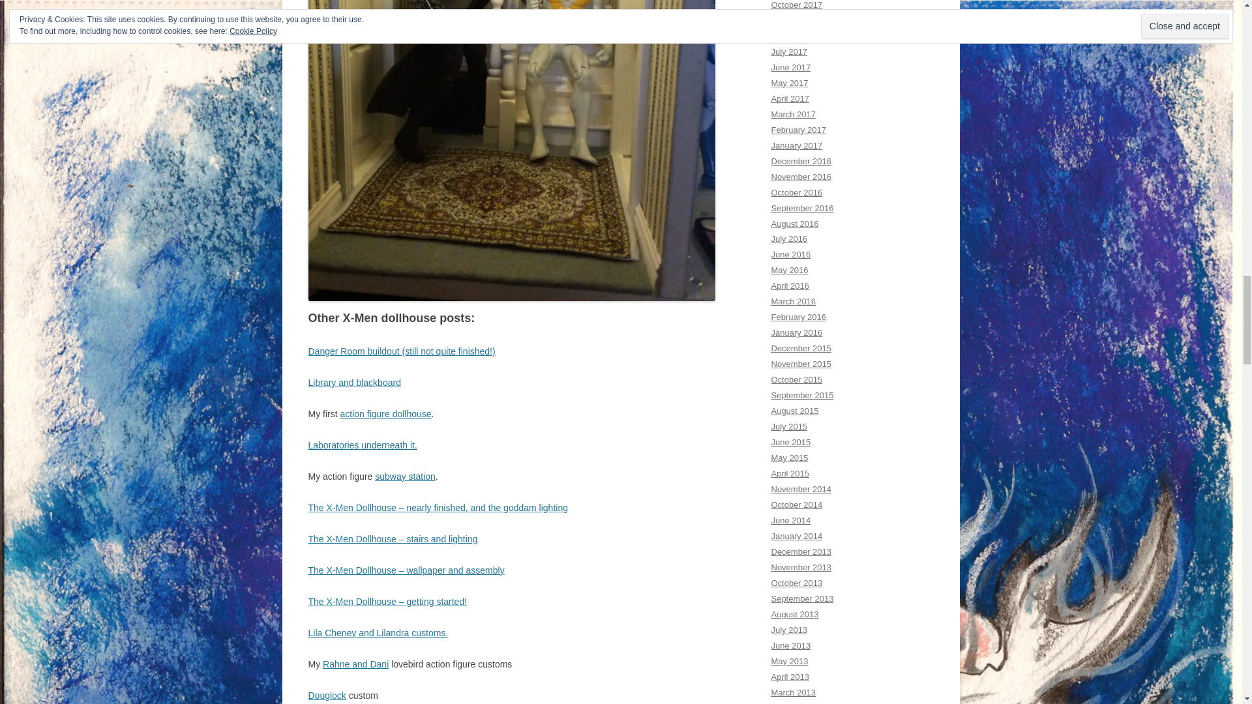 The height and width of the screenshot is (704, 1252). What do you see at coordinates (363, 445) in the screenshot?
I see `Laboratories underneath it.` at bounding box center [363, 445].